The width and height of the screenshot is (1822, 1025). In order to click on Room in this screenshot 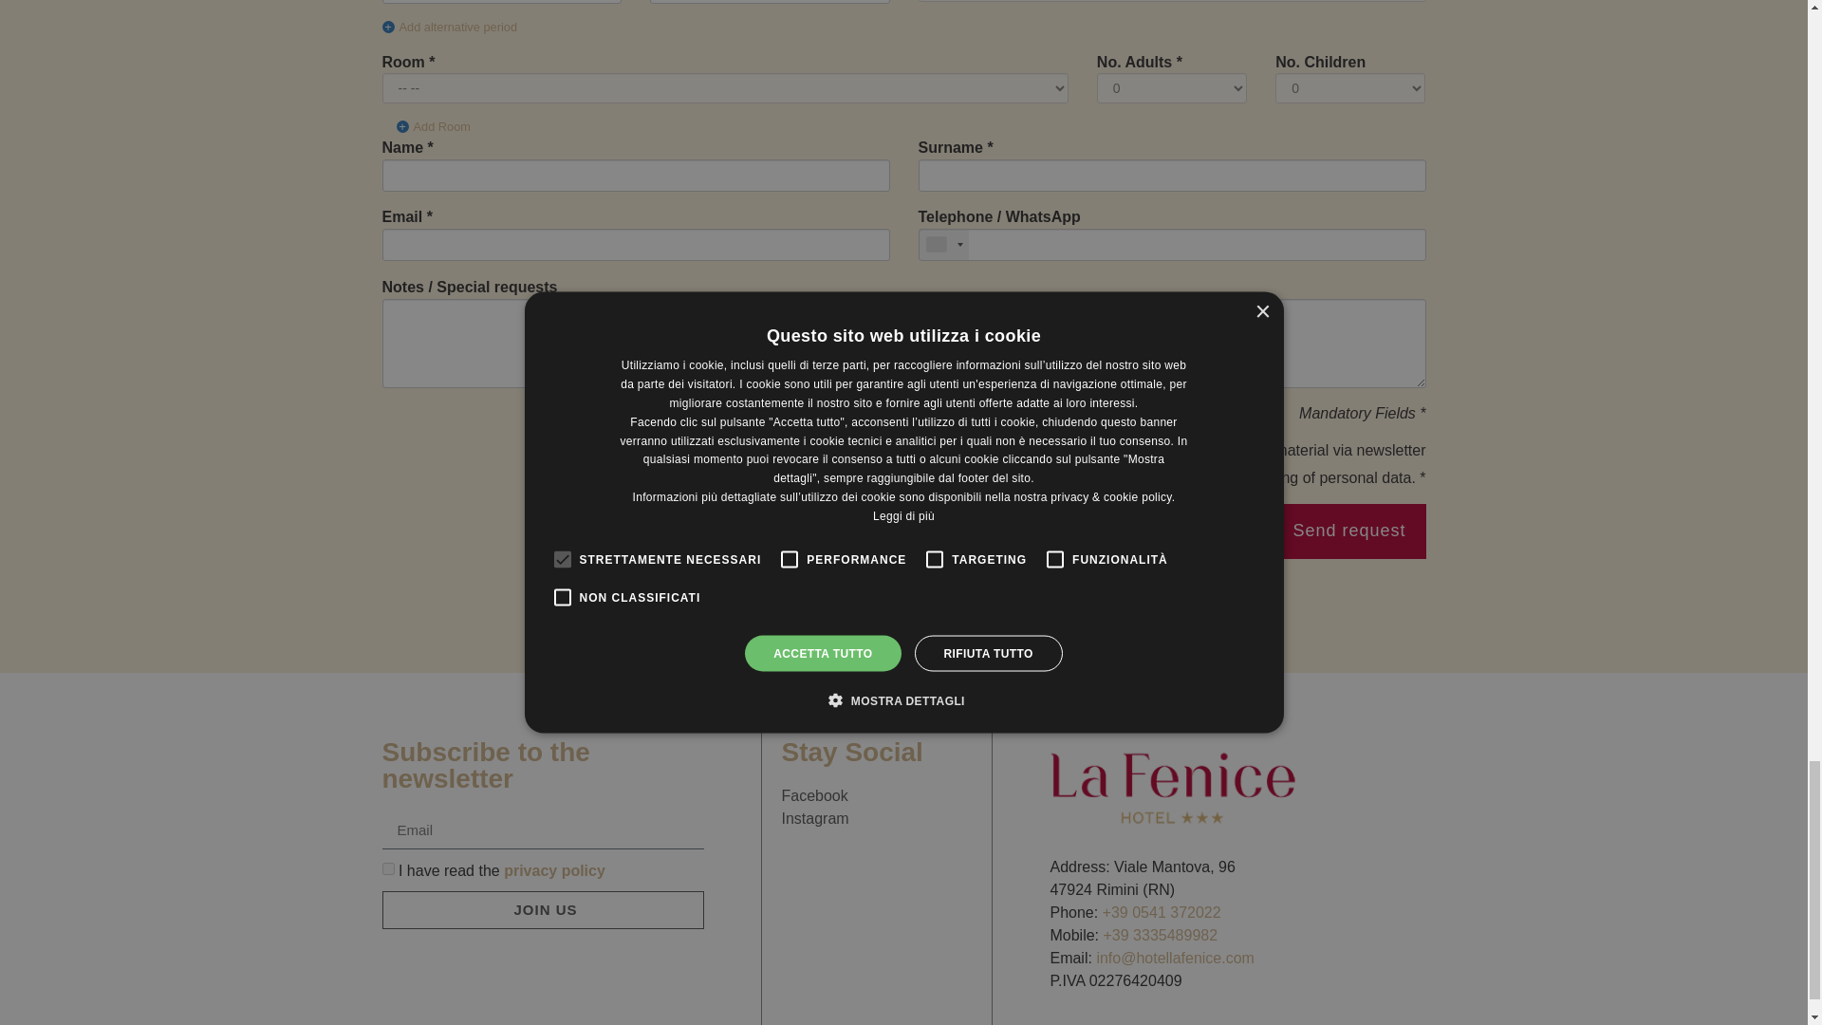, I will do `click(402, 63)`.